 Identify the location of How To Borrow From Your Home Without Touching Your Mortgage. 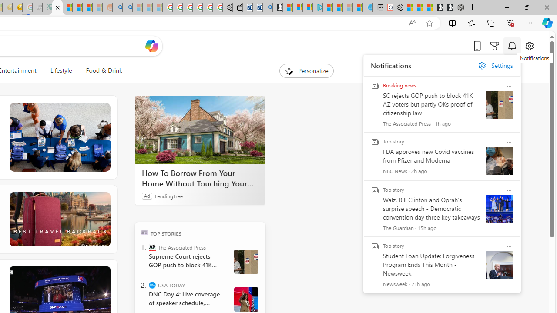
(200, 130).